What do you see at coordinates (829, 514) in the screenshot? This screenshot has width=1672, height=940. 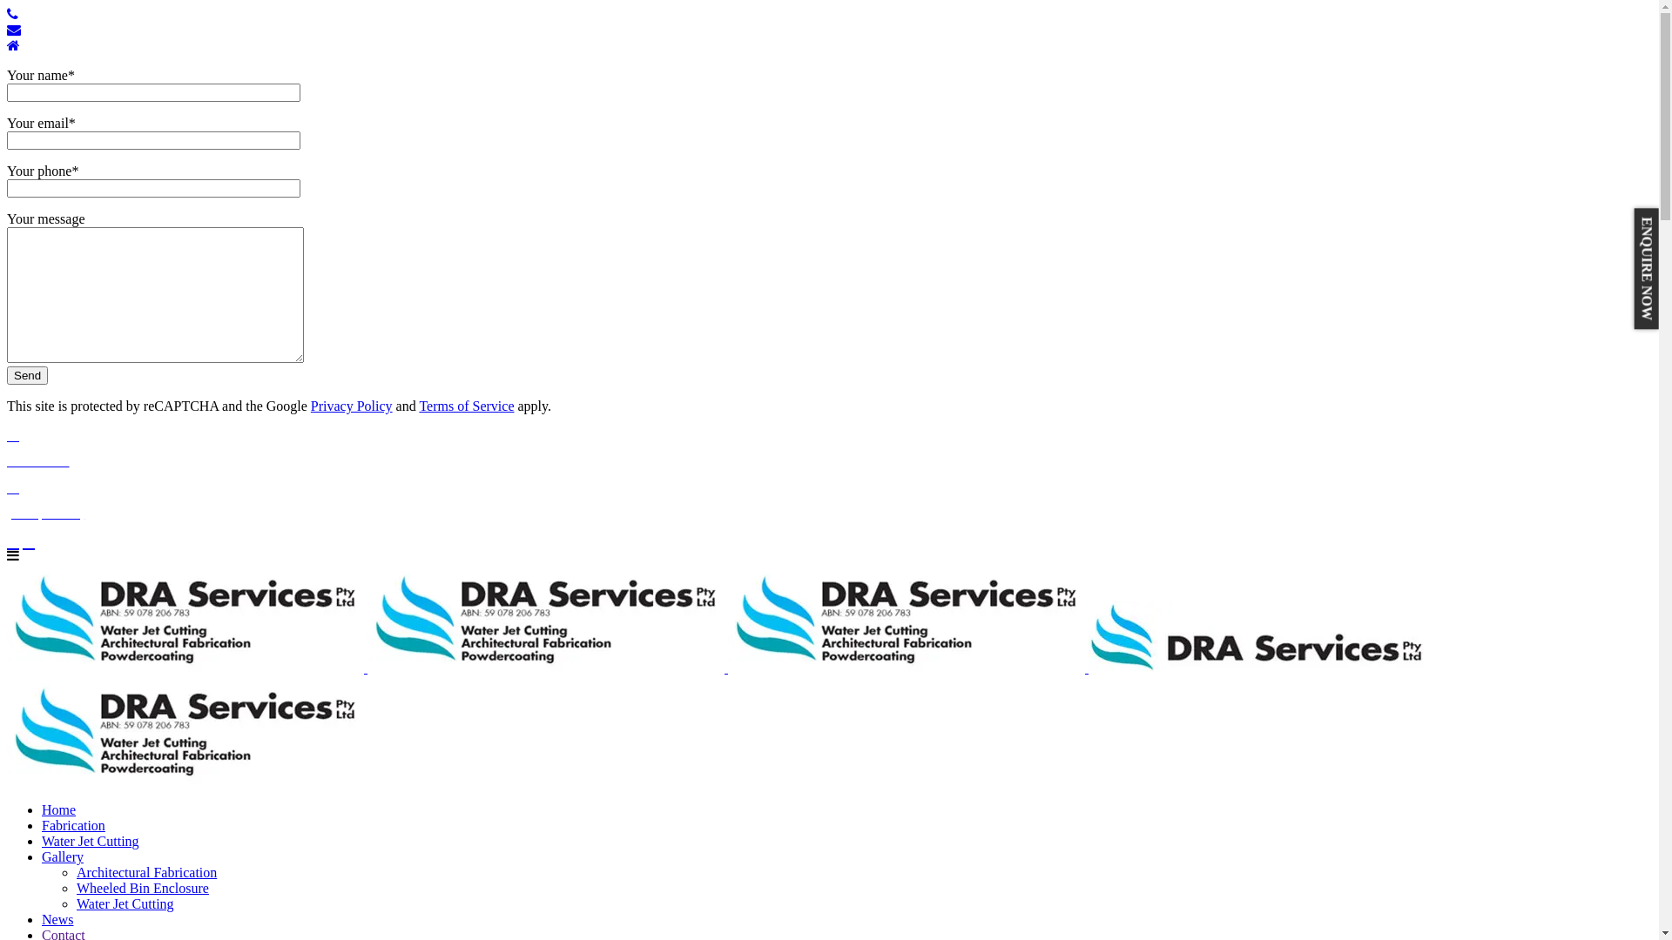 I see `[email protected]` at bounding box center [829, 514].